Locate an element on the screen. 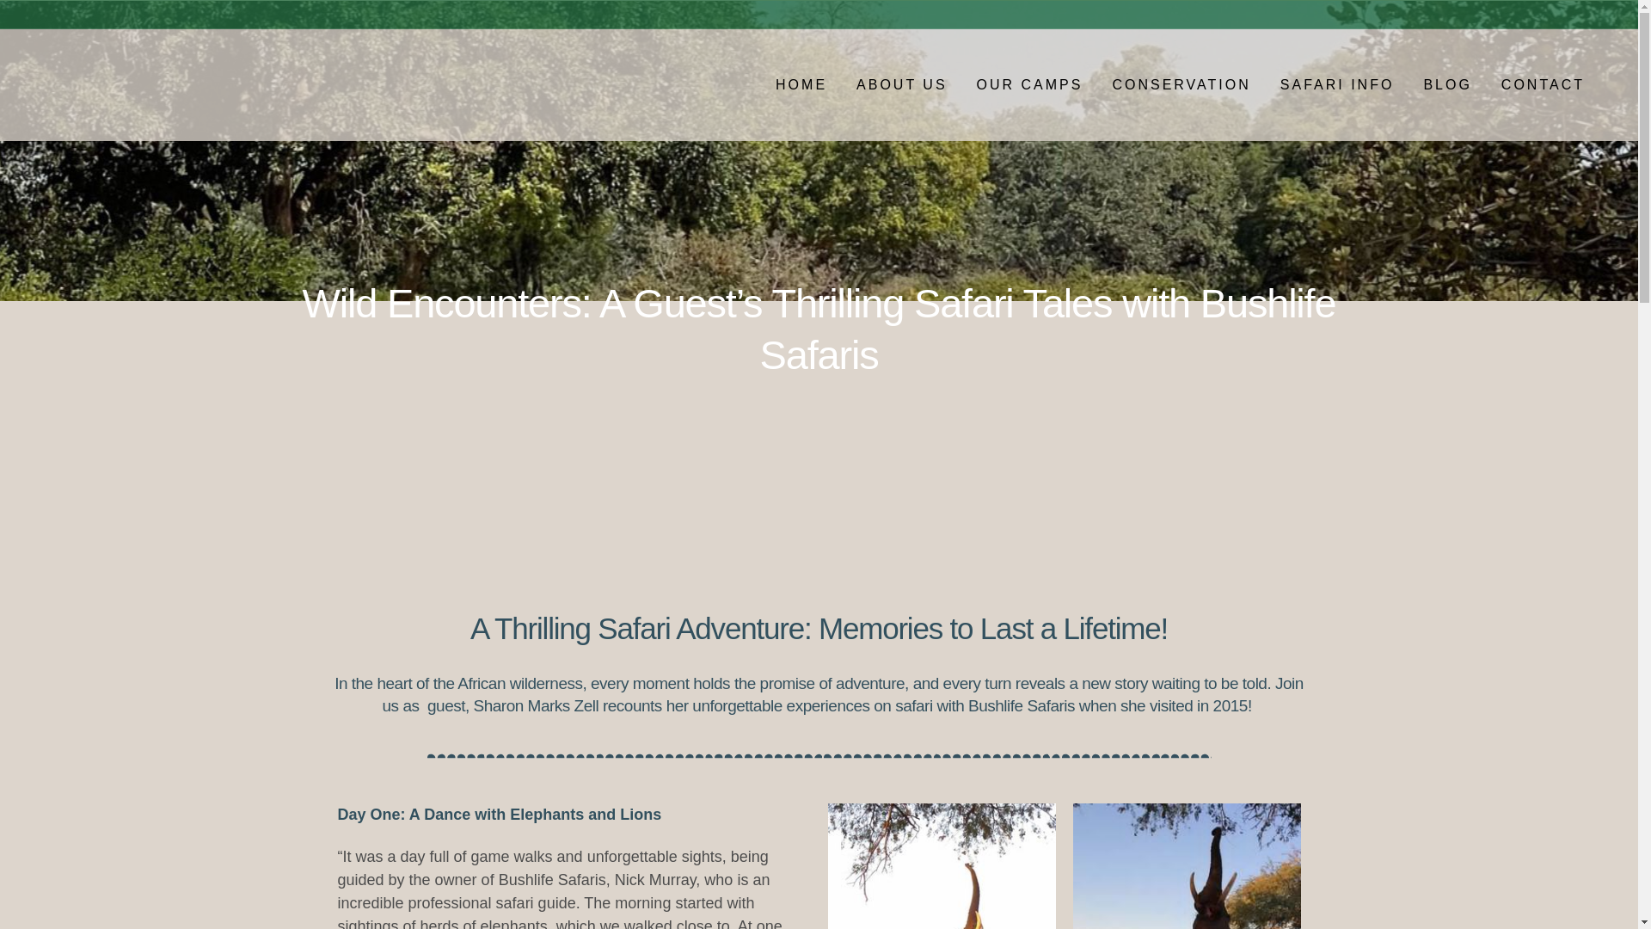 This screenshot has width=1651, height=929. SAFARI INFO is located at coordinates (1338, 84).